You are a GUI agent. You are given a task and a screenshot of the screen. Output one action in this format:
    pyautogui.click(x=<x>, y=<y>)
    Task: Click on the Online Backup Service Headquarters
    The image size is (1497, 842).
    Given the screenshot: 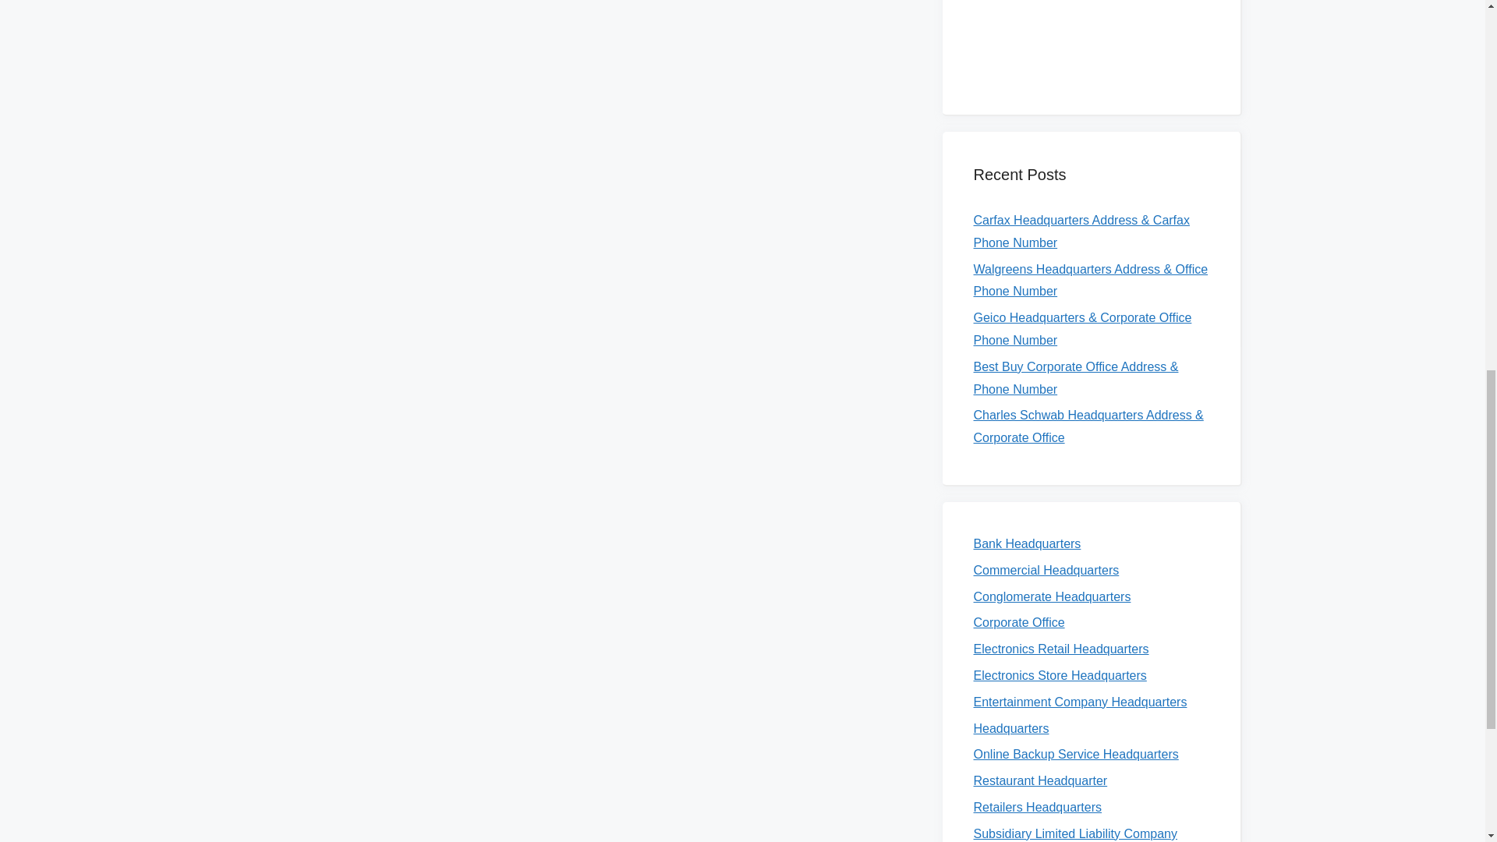 What is the action you would take?
    pyautogui.click(x=1076, y=755)
    